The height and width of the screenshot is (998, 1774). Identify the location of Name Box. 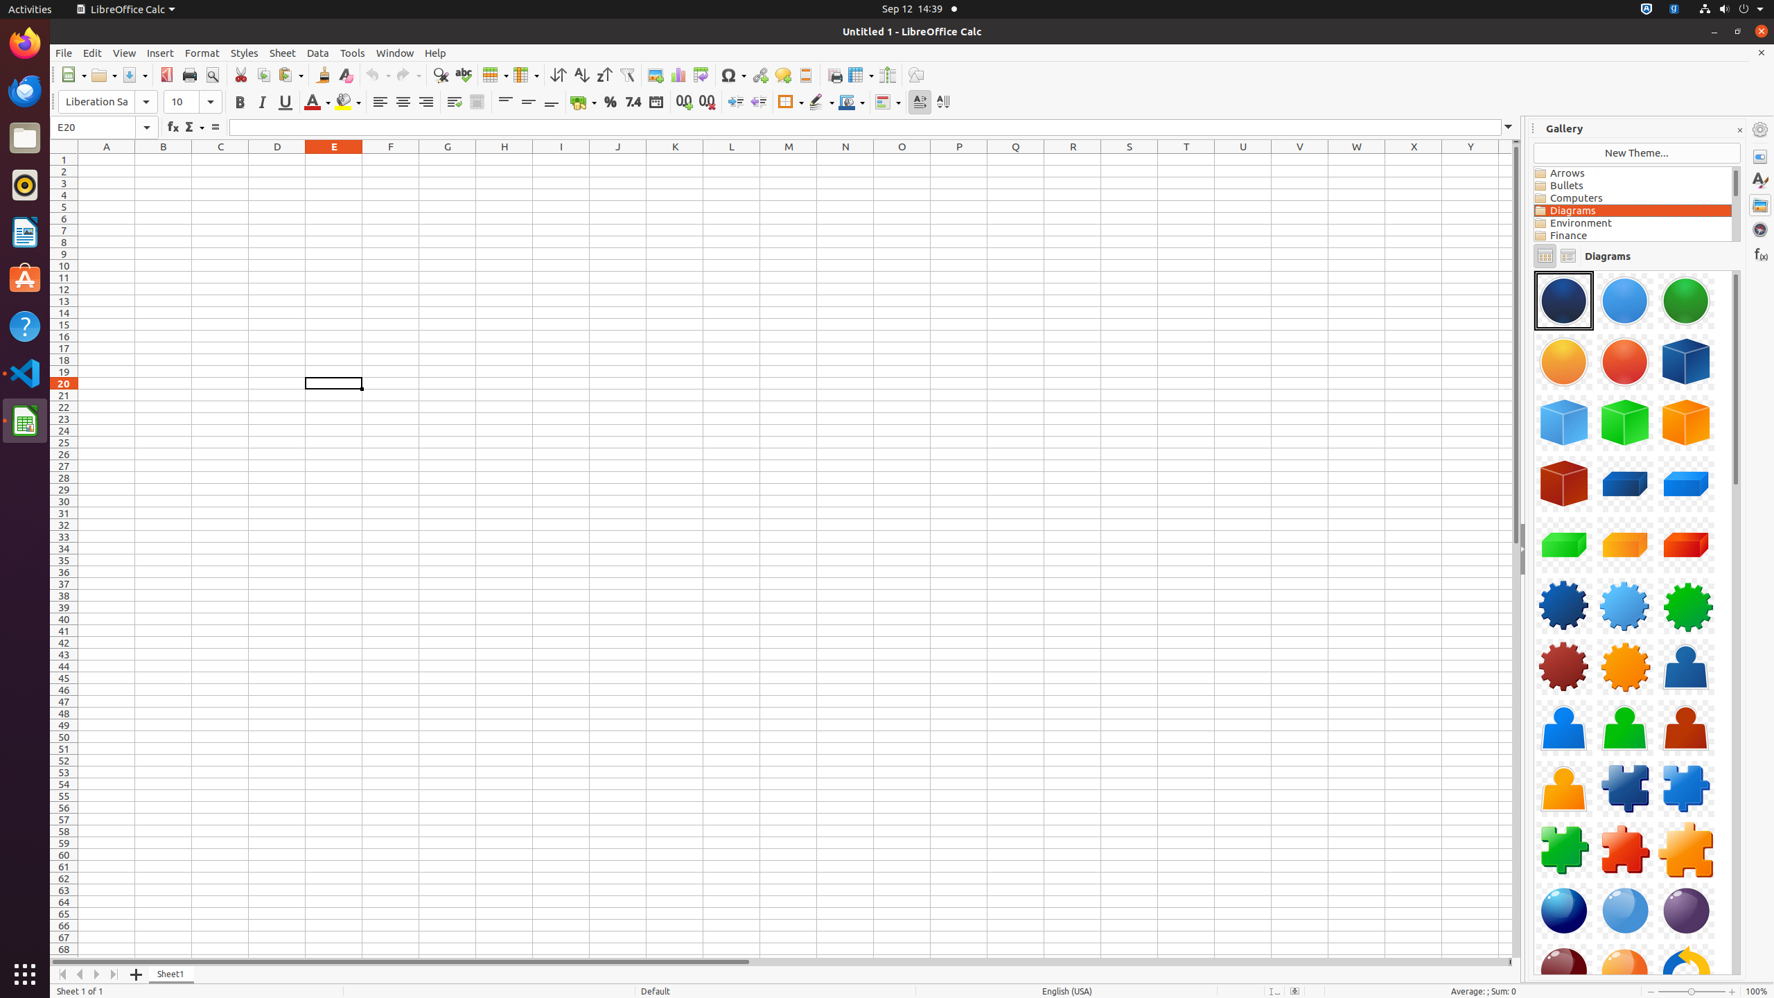
(104, 128).